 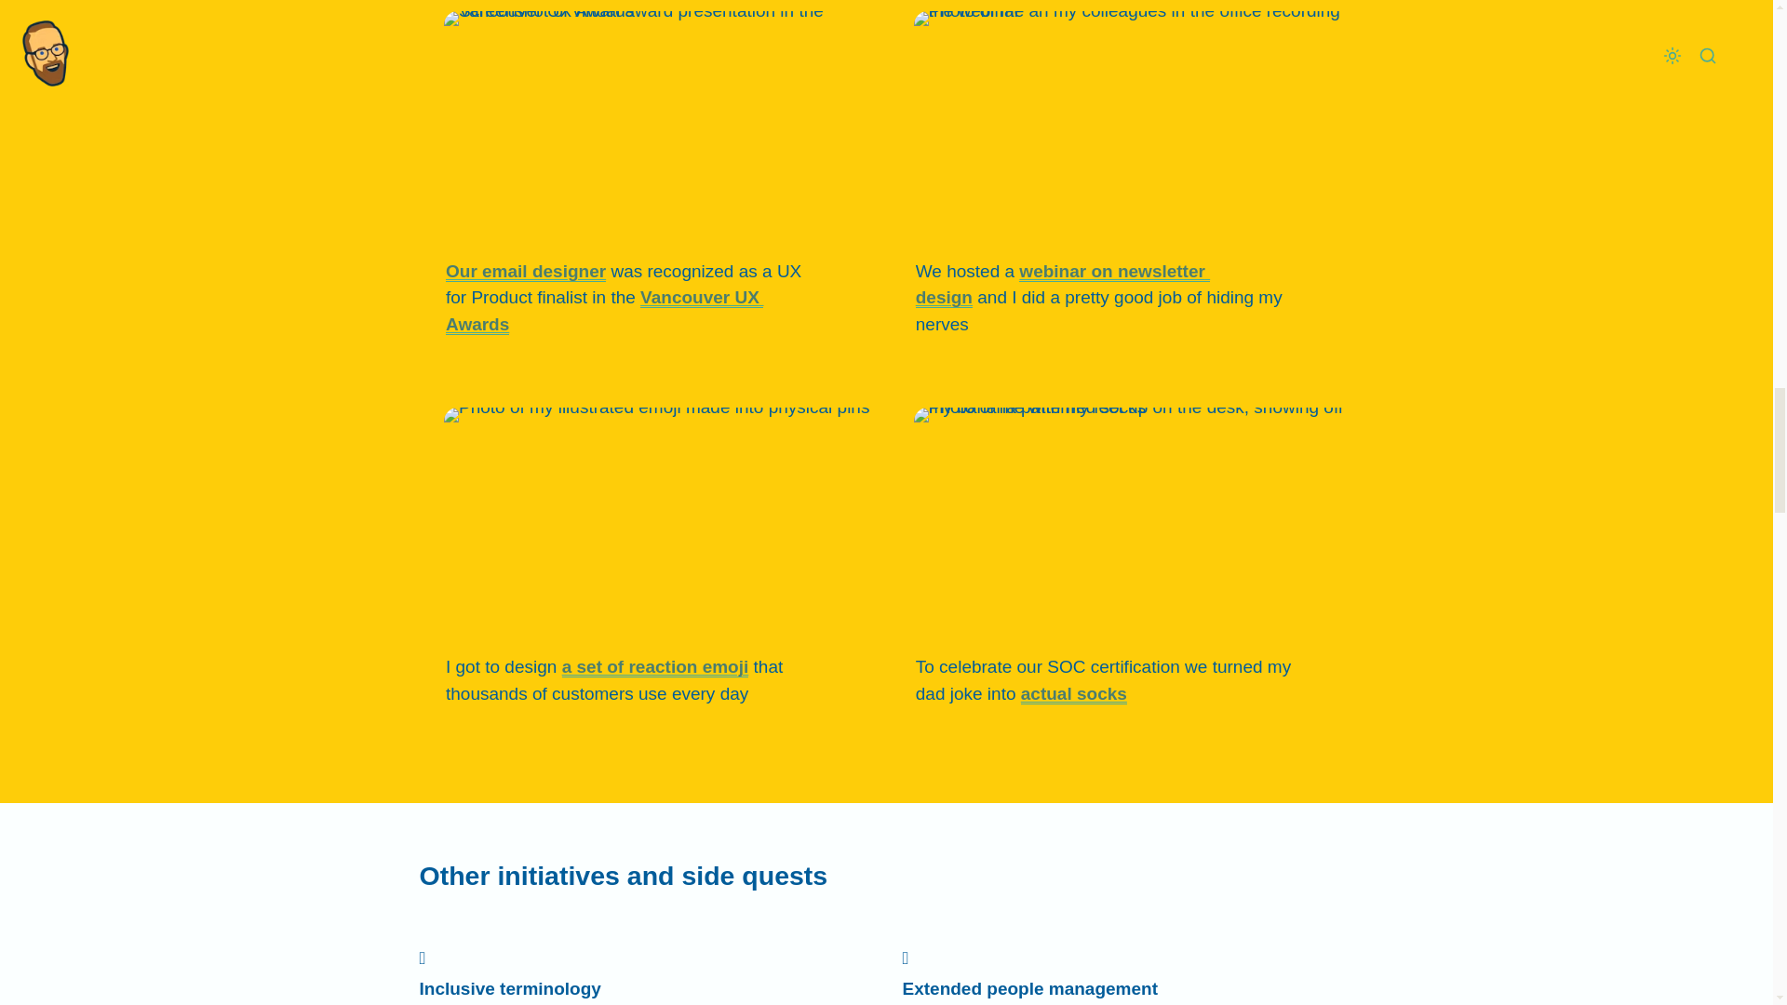 I want to click on actual socks, so click(x=1074, y=694).